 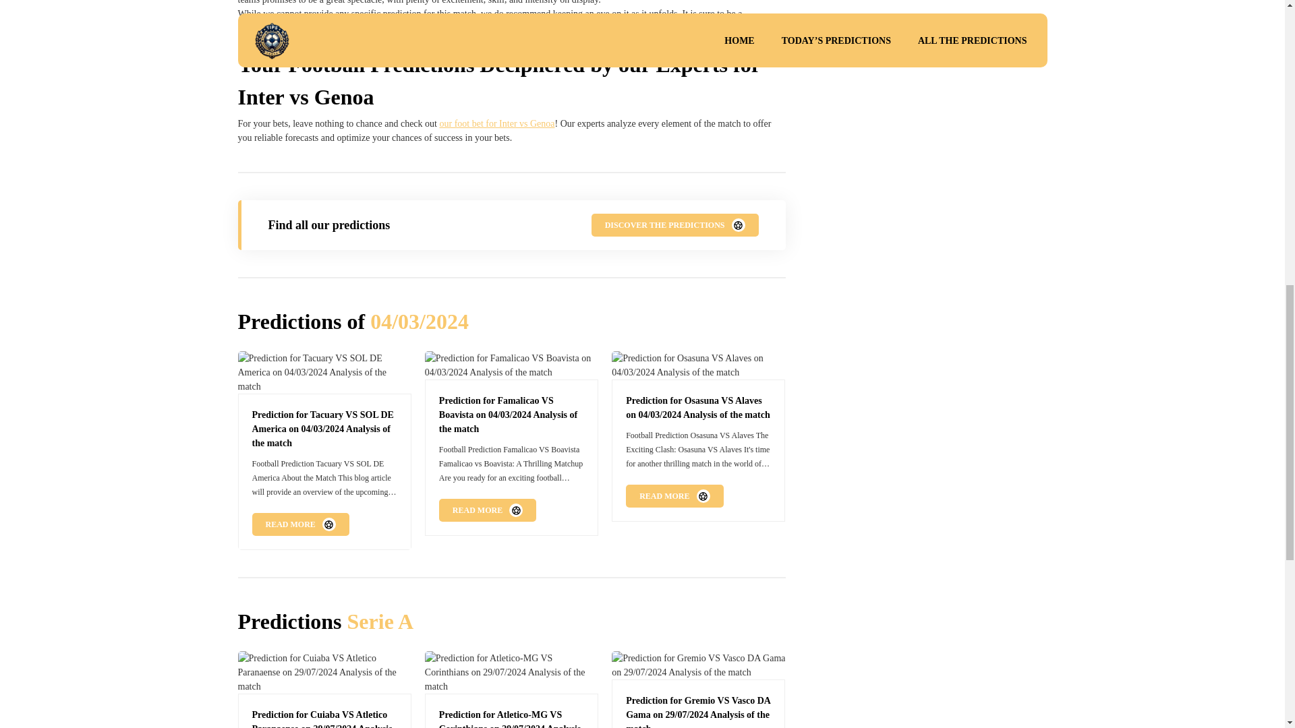 What do you see at coordinates (487, 510) in the screenshot?
I see `READ MORE` at bounding box center [487, 510].